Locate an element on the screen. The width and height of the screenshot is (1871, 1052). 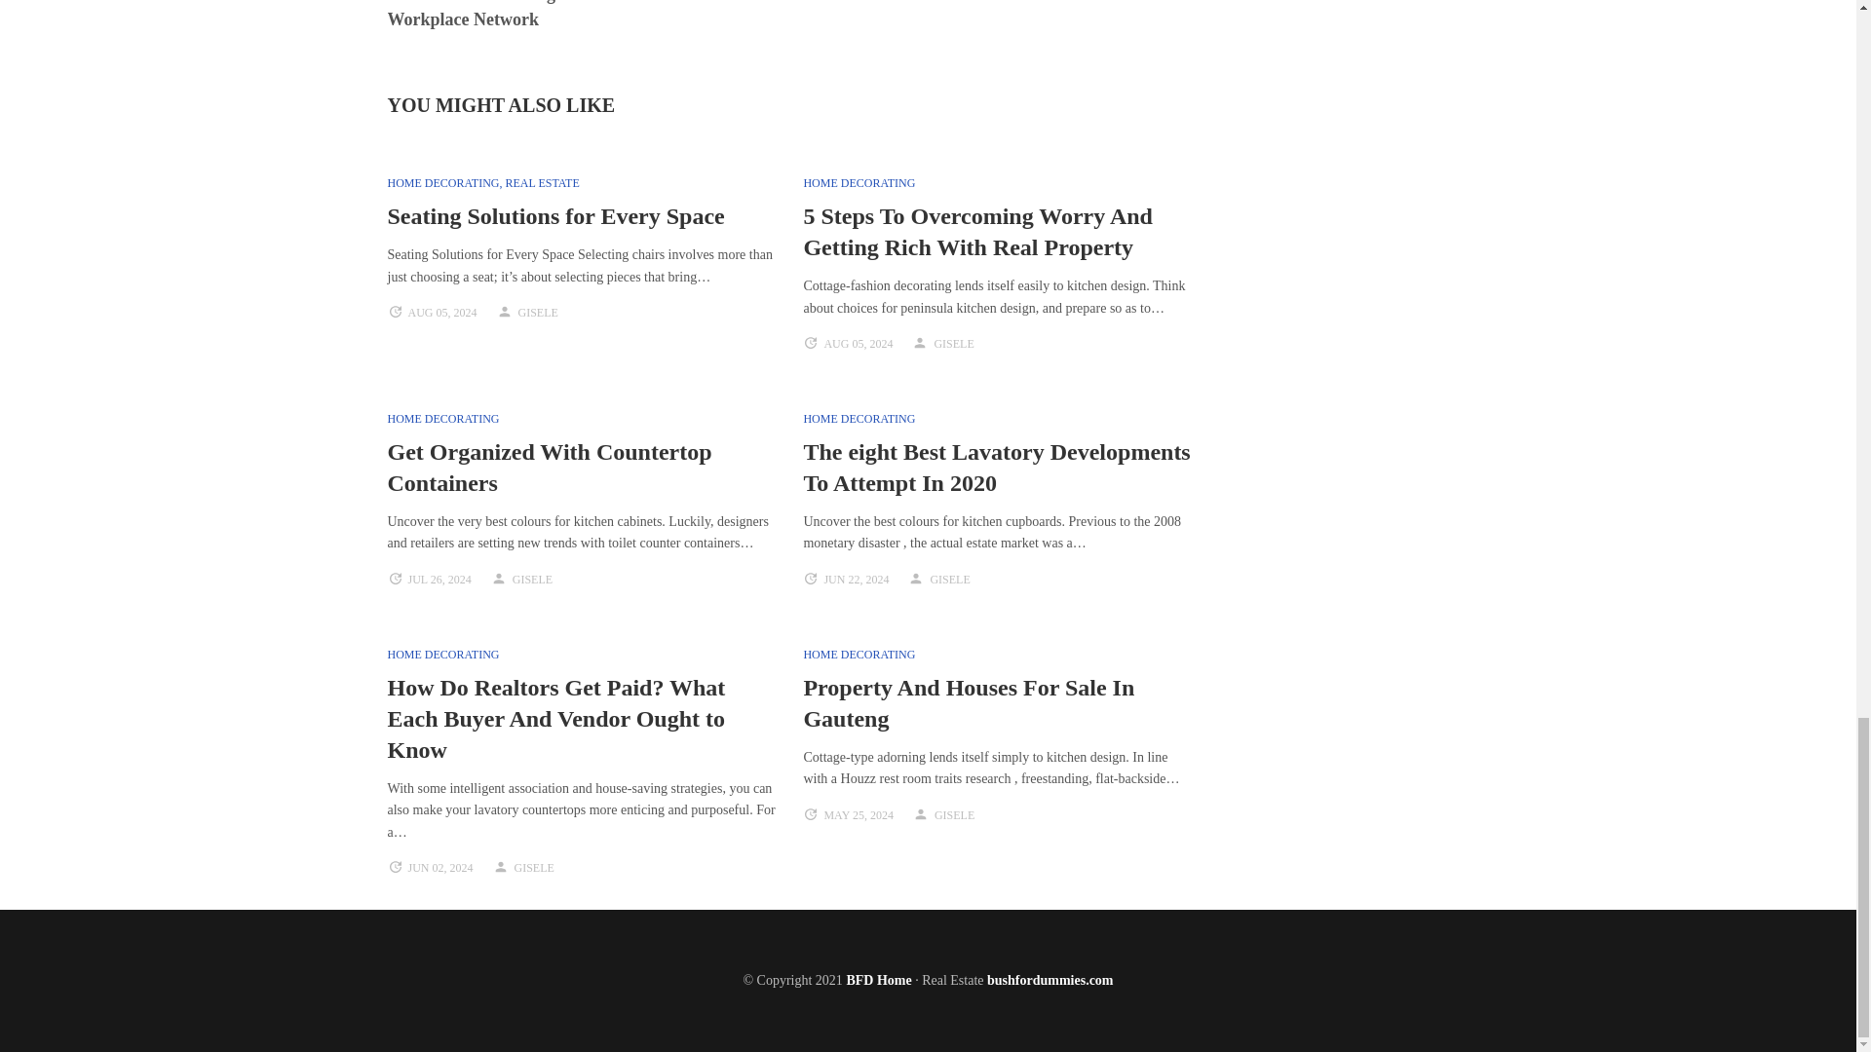
HOME DECORATING is located at coordinates (858, 419).